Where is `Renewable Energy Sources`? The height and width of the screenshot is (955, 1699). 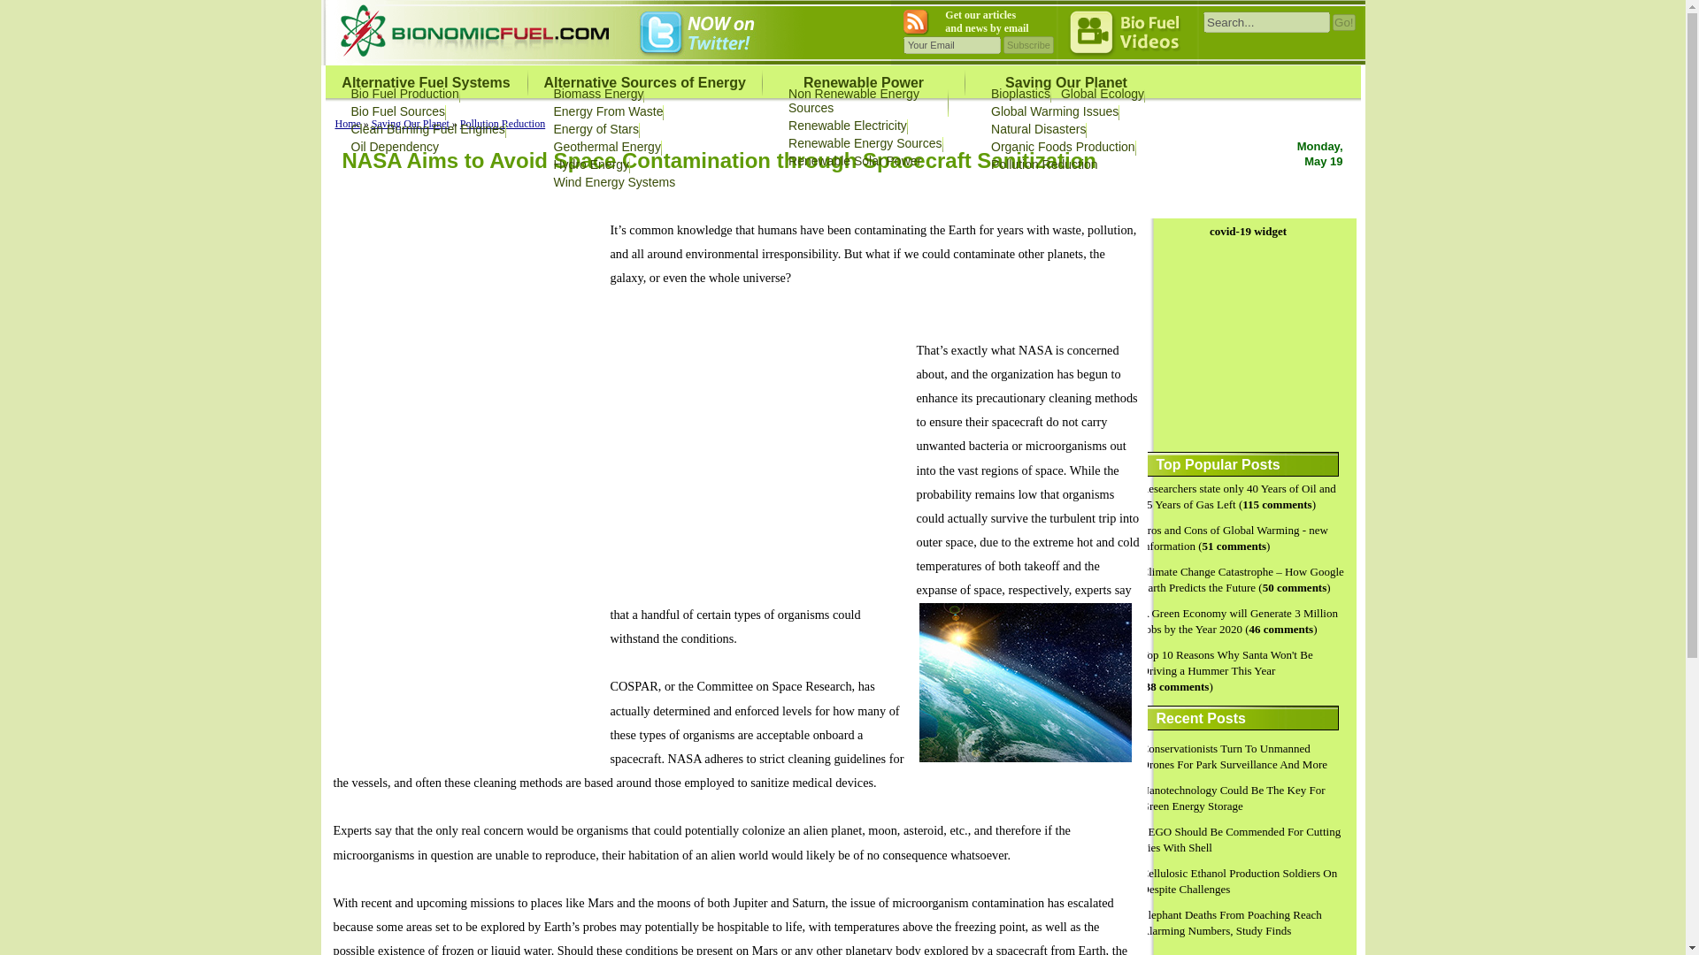 Renewable Energy Sources is located at coordinates (865, 143).